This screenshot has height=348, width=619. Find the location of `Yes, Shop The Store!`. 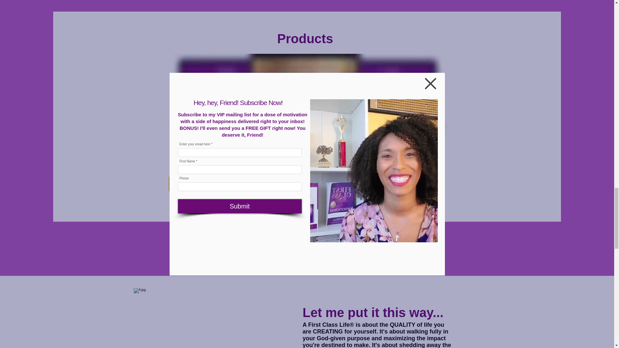

Yes, Shop The Store! is located at coordinates (306, 184).